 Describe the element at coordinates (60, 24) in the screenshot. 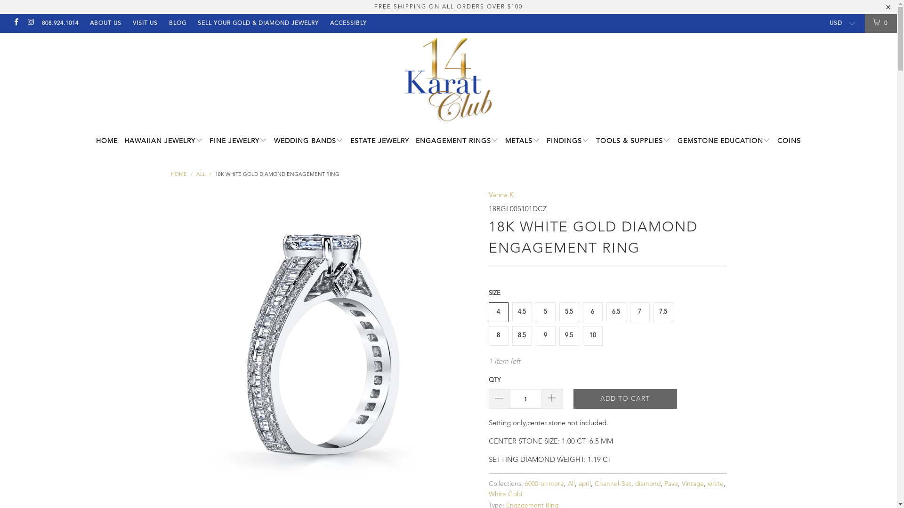

I see `808.924.1014` at that location.